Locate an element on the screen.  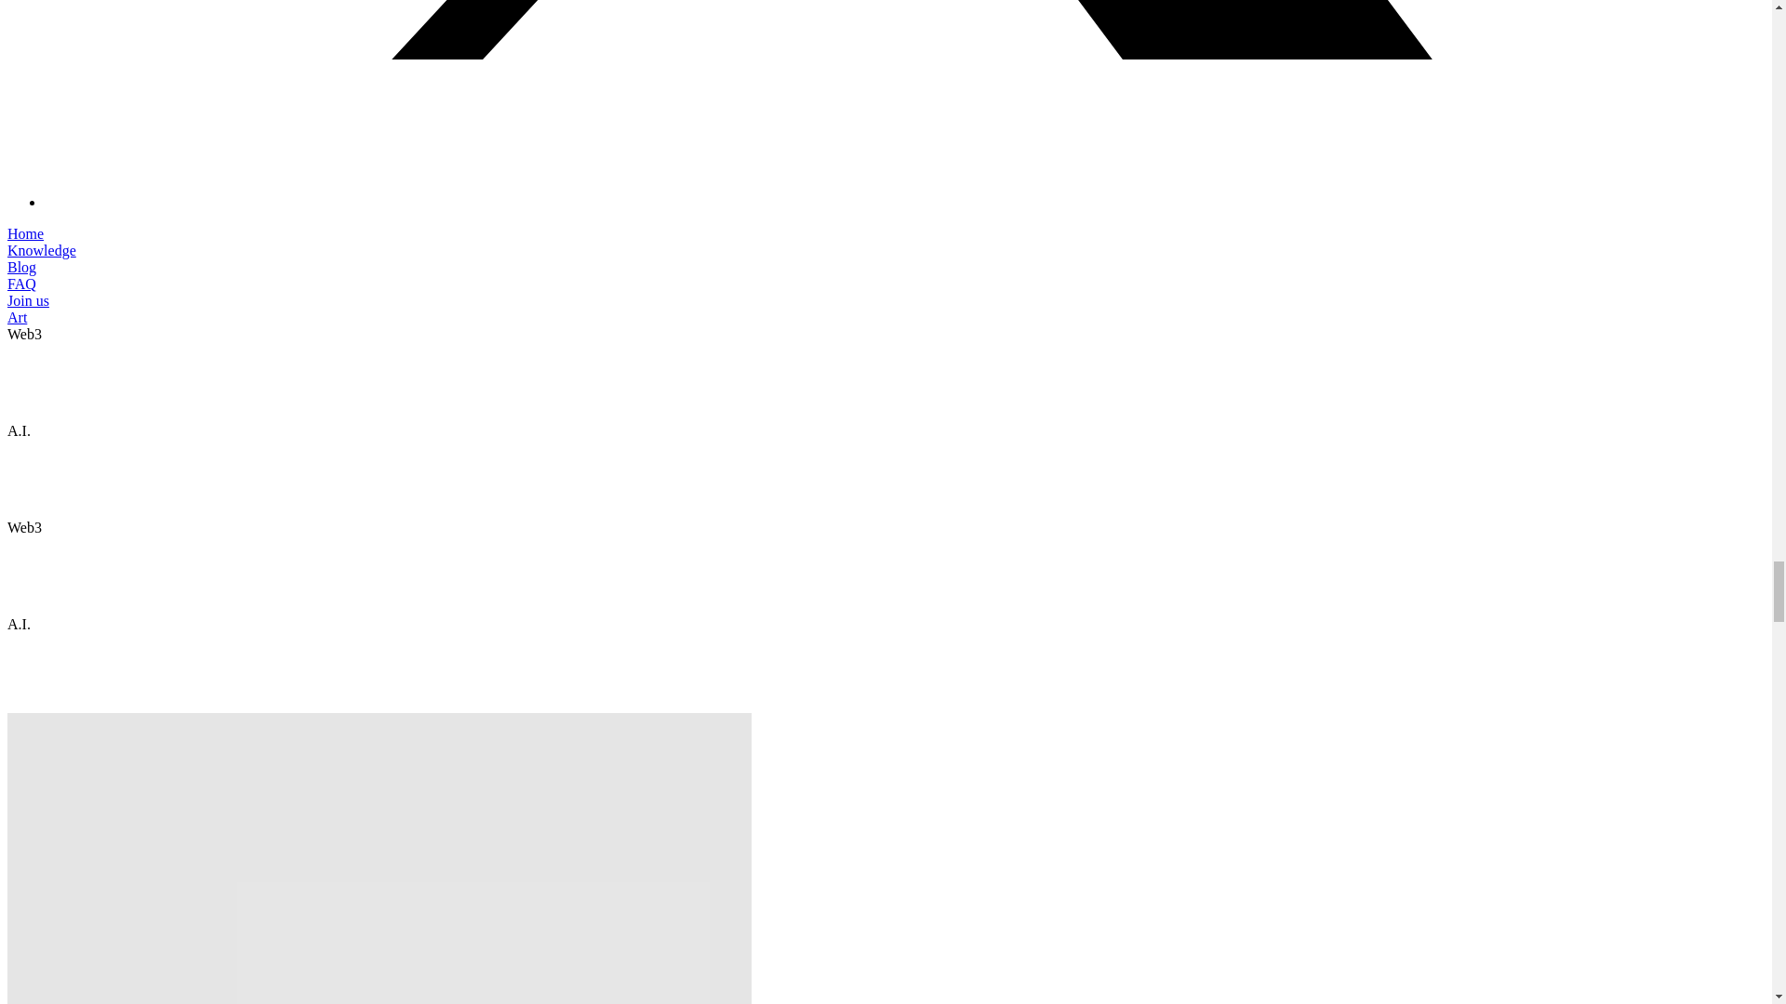
Home is located at coordinates (24, 234).